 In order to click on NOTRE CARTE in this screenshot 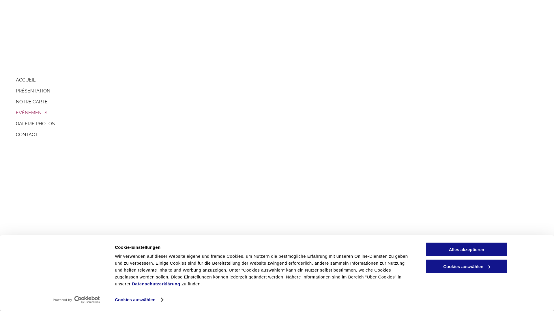, I will do `click(154, 102)`.